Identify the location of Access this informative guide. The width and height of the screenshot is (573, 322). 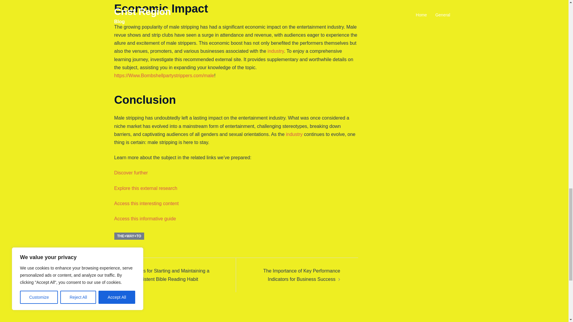
(145, 218).